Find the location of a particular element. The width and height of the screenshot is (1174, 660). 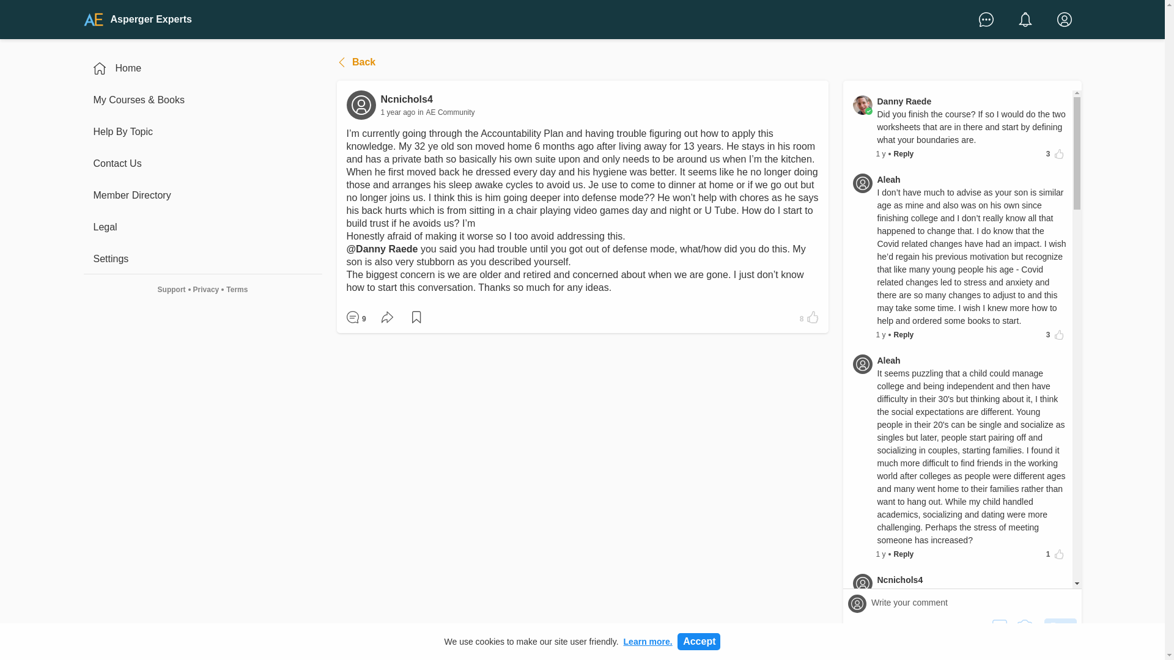

Contact Us is located at coordinates (202, 164).